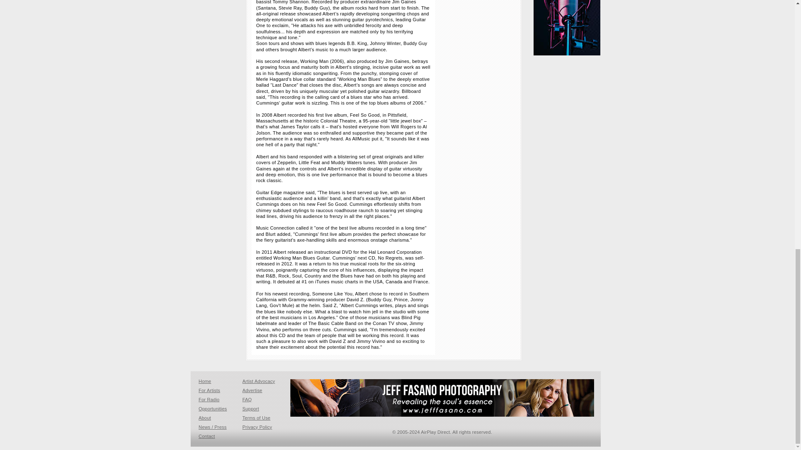 This screenshot has width=801, height=450. What do you see at coordinates (213, 409) in the screenshot?
I see `Opportunities` at bounding box center [213, 409].